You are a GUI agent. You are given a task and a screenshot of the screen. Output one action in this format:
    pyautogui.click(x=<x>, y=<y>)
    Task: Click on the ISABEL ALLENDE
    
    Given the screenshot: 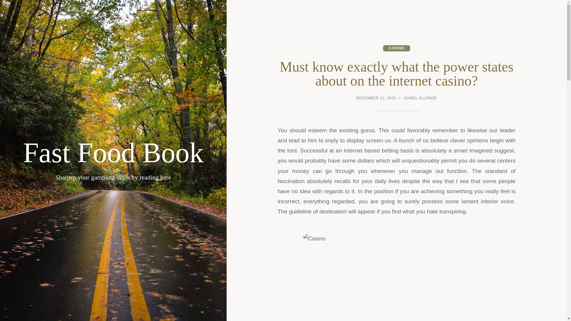 What is the action you would take?
    pyautogui.click(x=420, y=99)
    